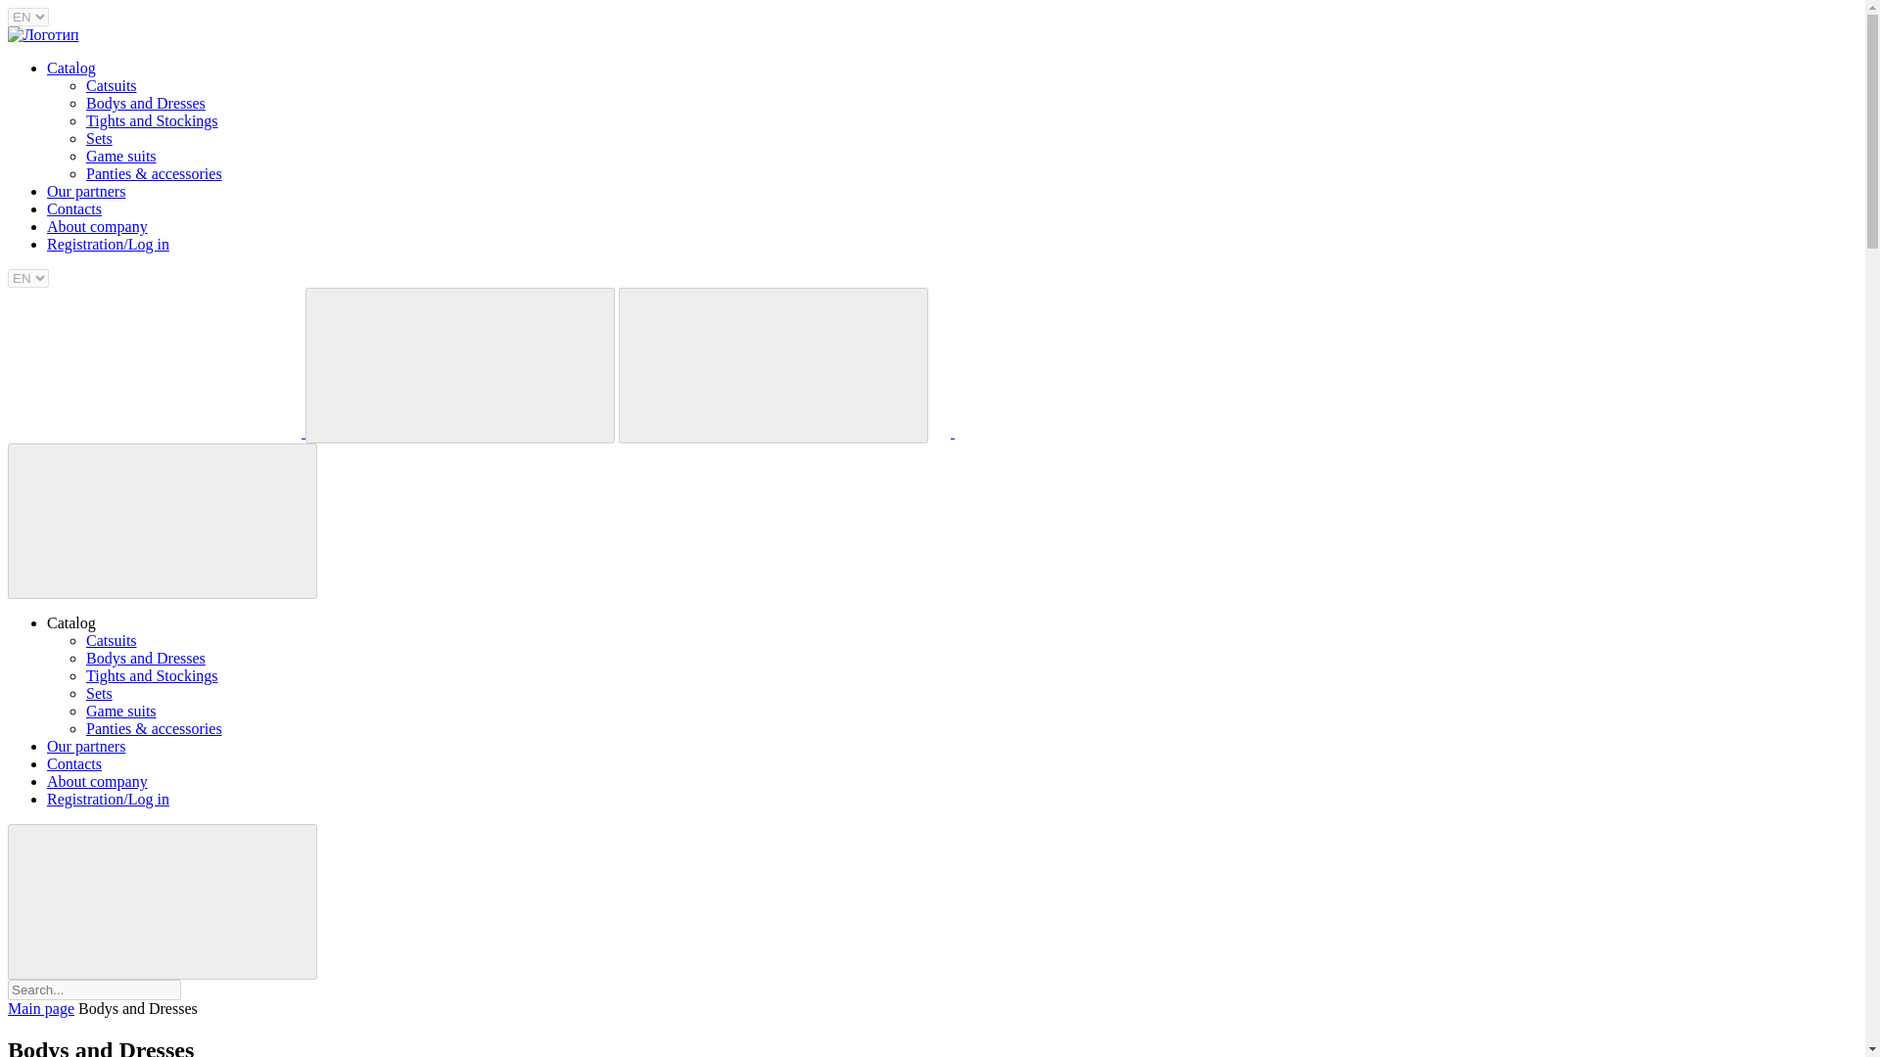 The image size is (1880, 1057). What do you see at coordinates (145, 658) in the screenshot?
I see `Bodys and Dresses` at bounding box center [145, 658].